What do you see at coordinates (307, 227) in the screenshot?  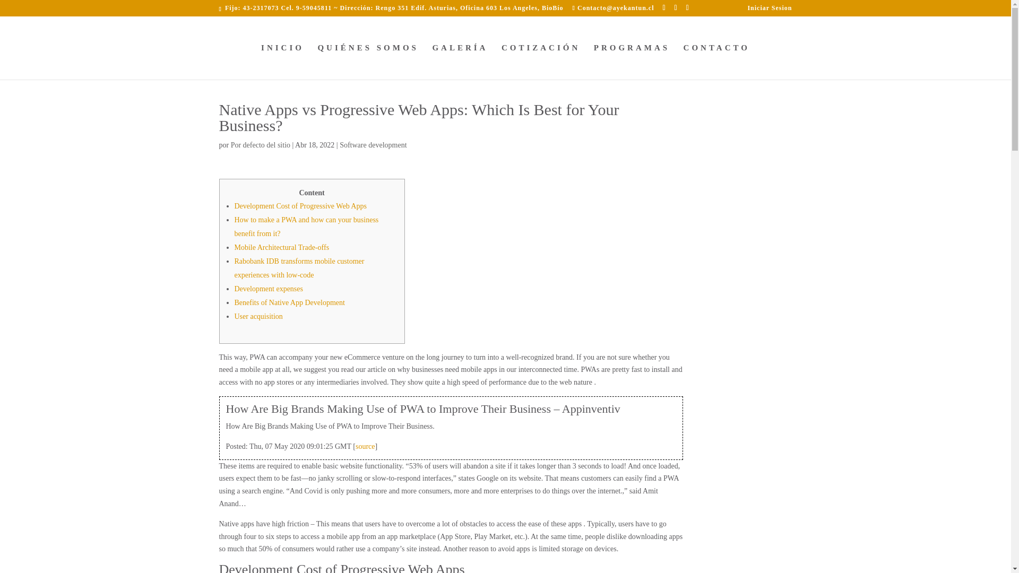 I see `How to make a PWA and how can your business benefit from it?` at bounding box center [307, 227].